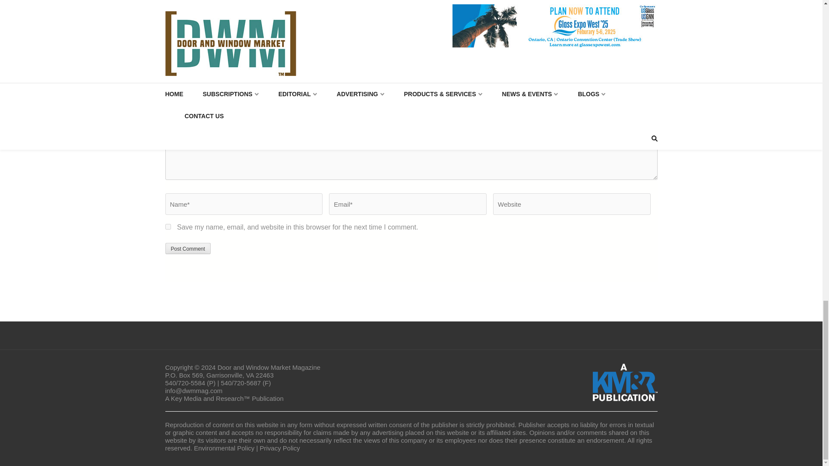  What do you see at coordinates (168, 227) in the screenshot?
I see `yes` at bounding box center [168, 227].